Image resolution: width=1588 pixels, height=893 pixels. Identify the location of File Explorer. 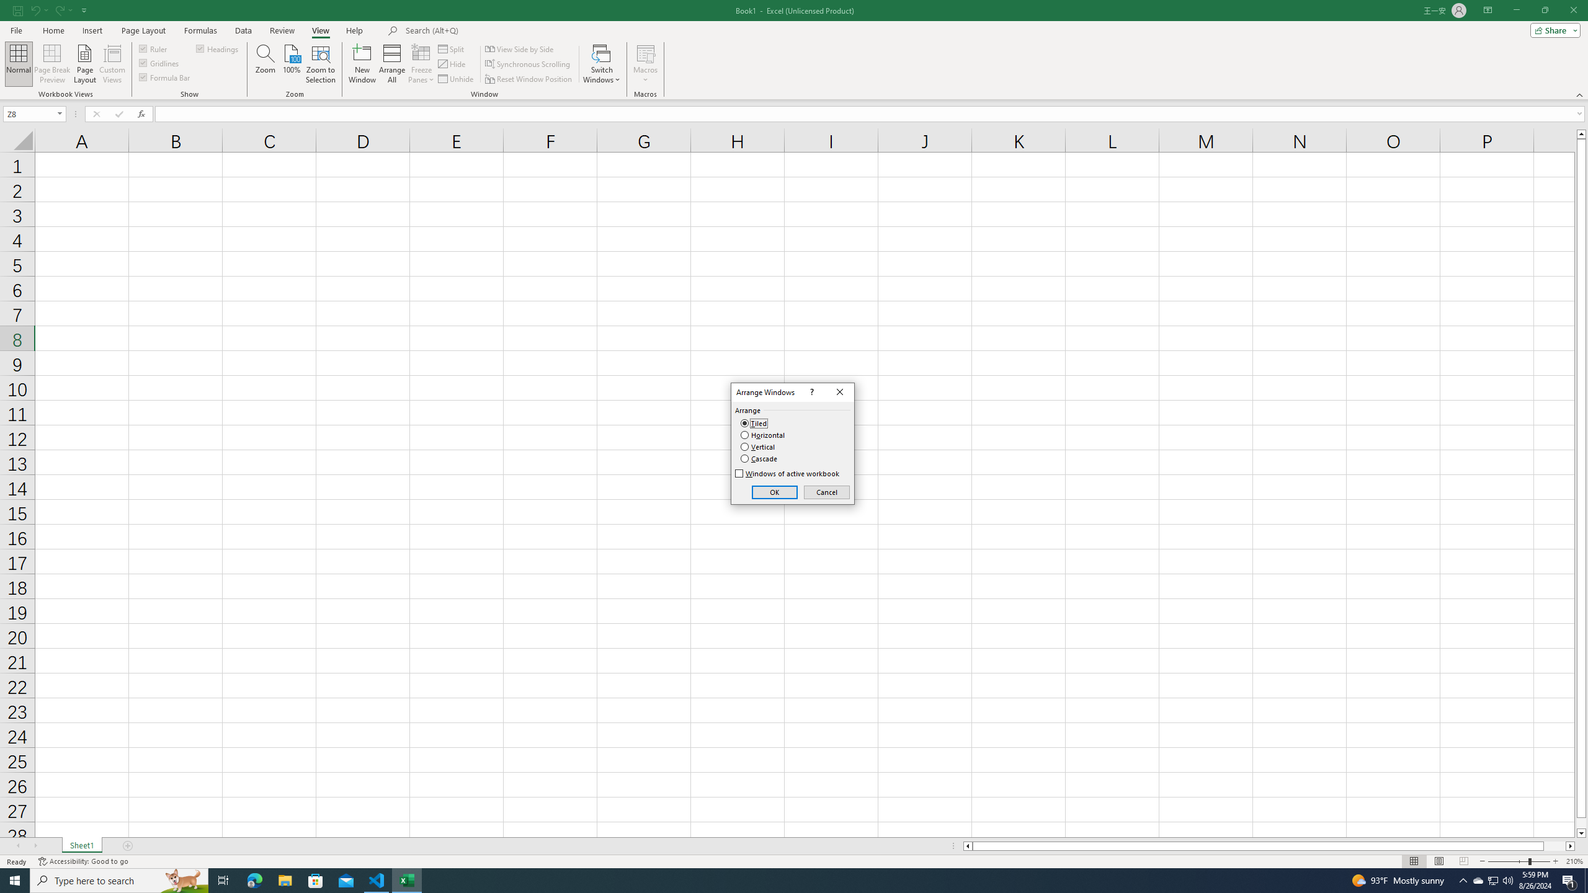
(320, 64).